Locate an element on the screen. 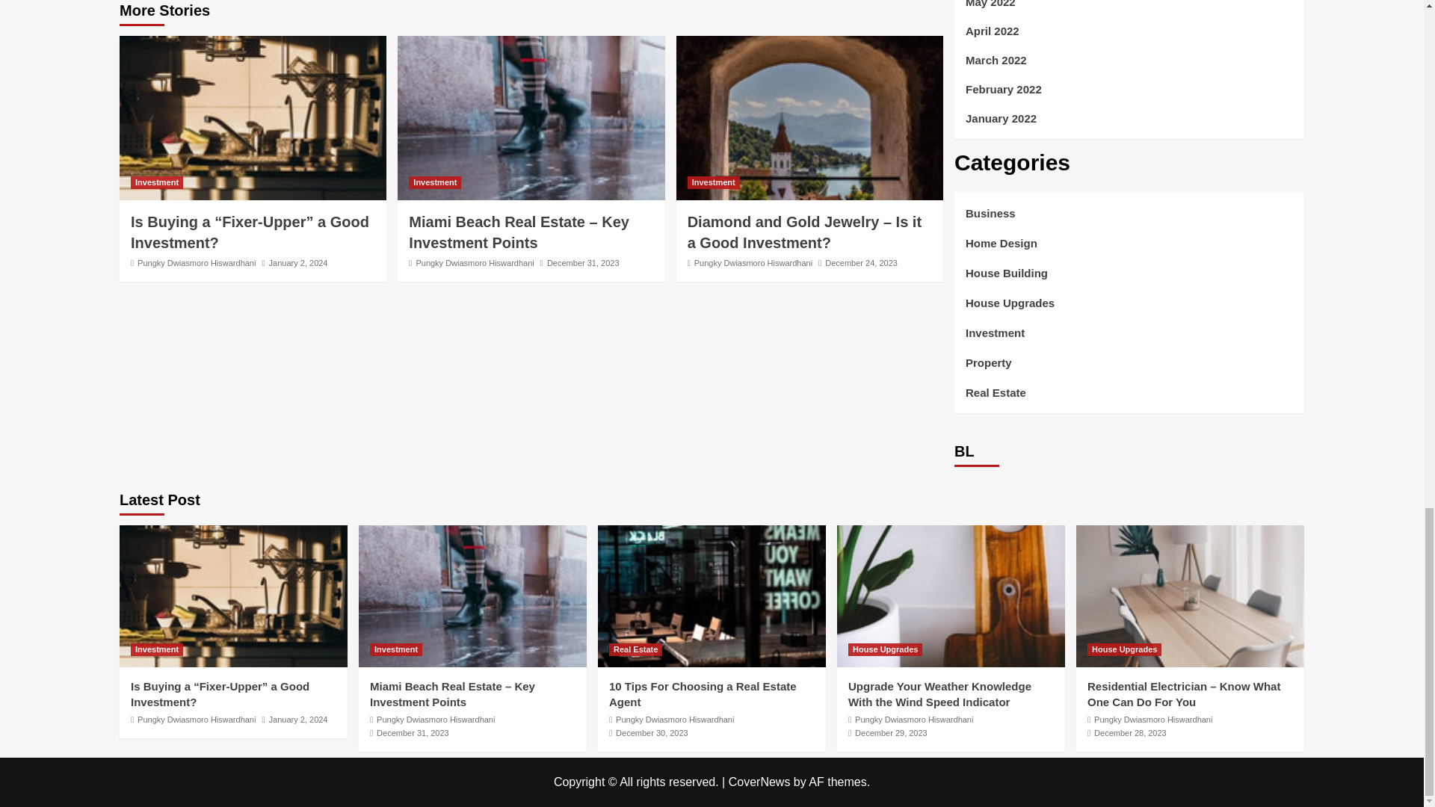 The width and height of the screenshot is (1435, 807). December 31, 2023 is located at coordinates (583, 262).